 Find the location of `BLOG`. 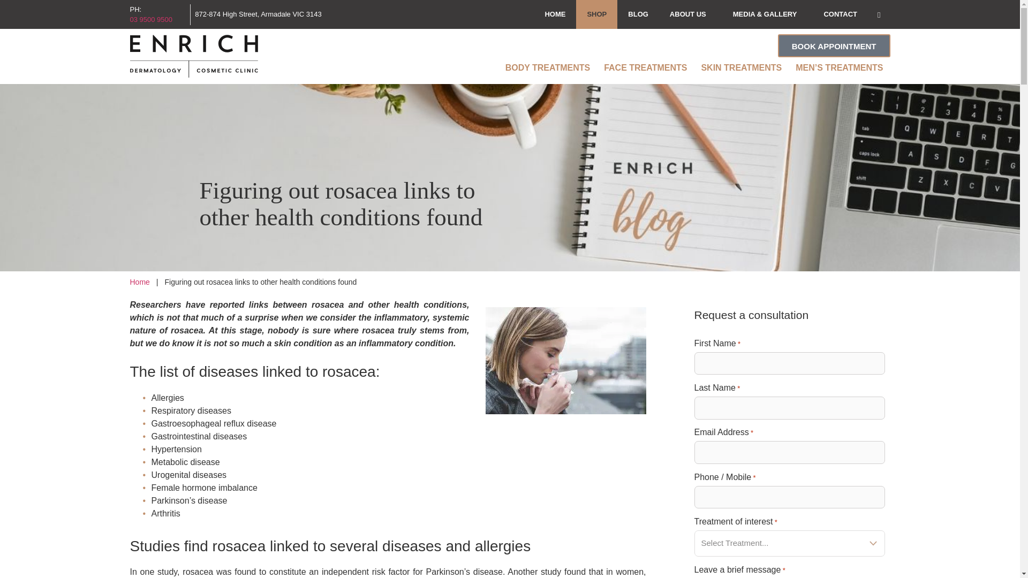

BLOG is located at coordinates (638, 14).